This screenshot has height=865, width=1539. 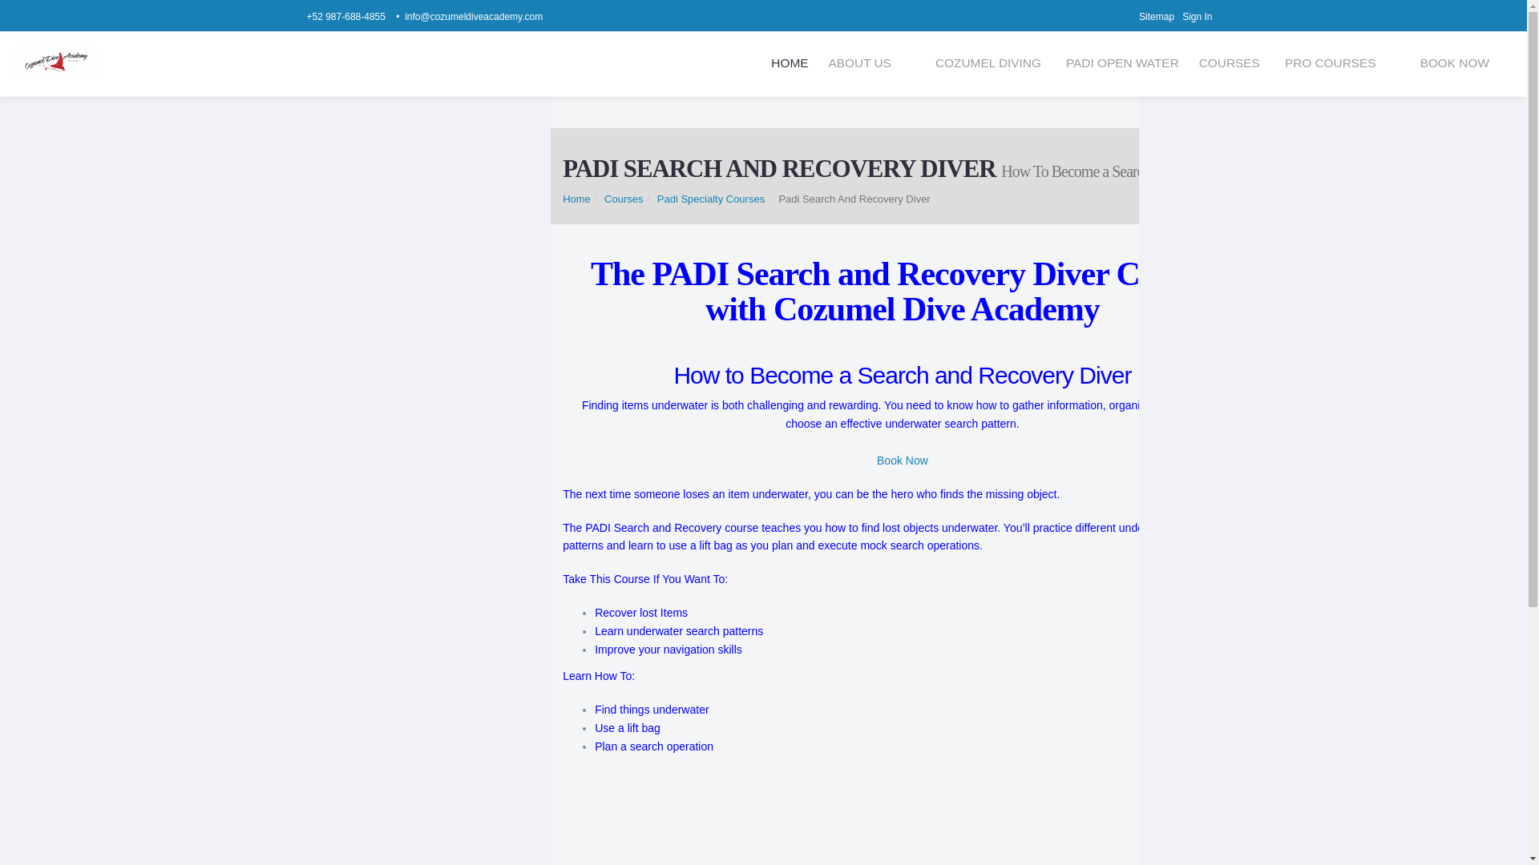 I want to click on Sitemap, so click(x=1160, y=17).